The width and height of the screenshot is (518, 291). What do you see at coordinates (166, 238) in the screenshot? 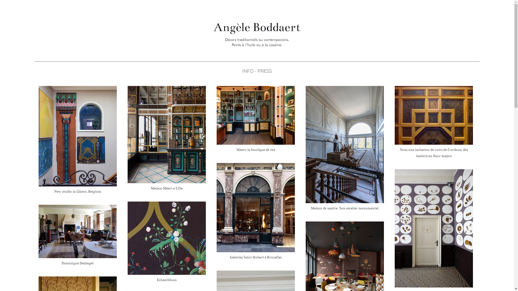
I see `Echantillons` at bounding box center [166, 238].